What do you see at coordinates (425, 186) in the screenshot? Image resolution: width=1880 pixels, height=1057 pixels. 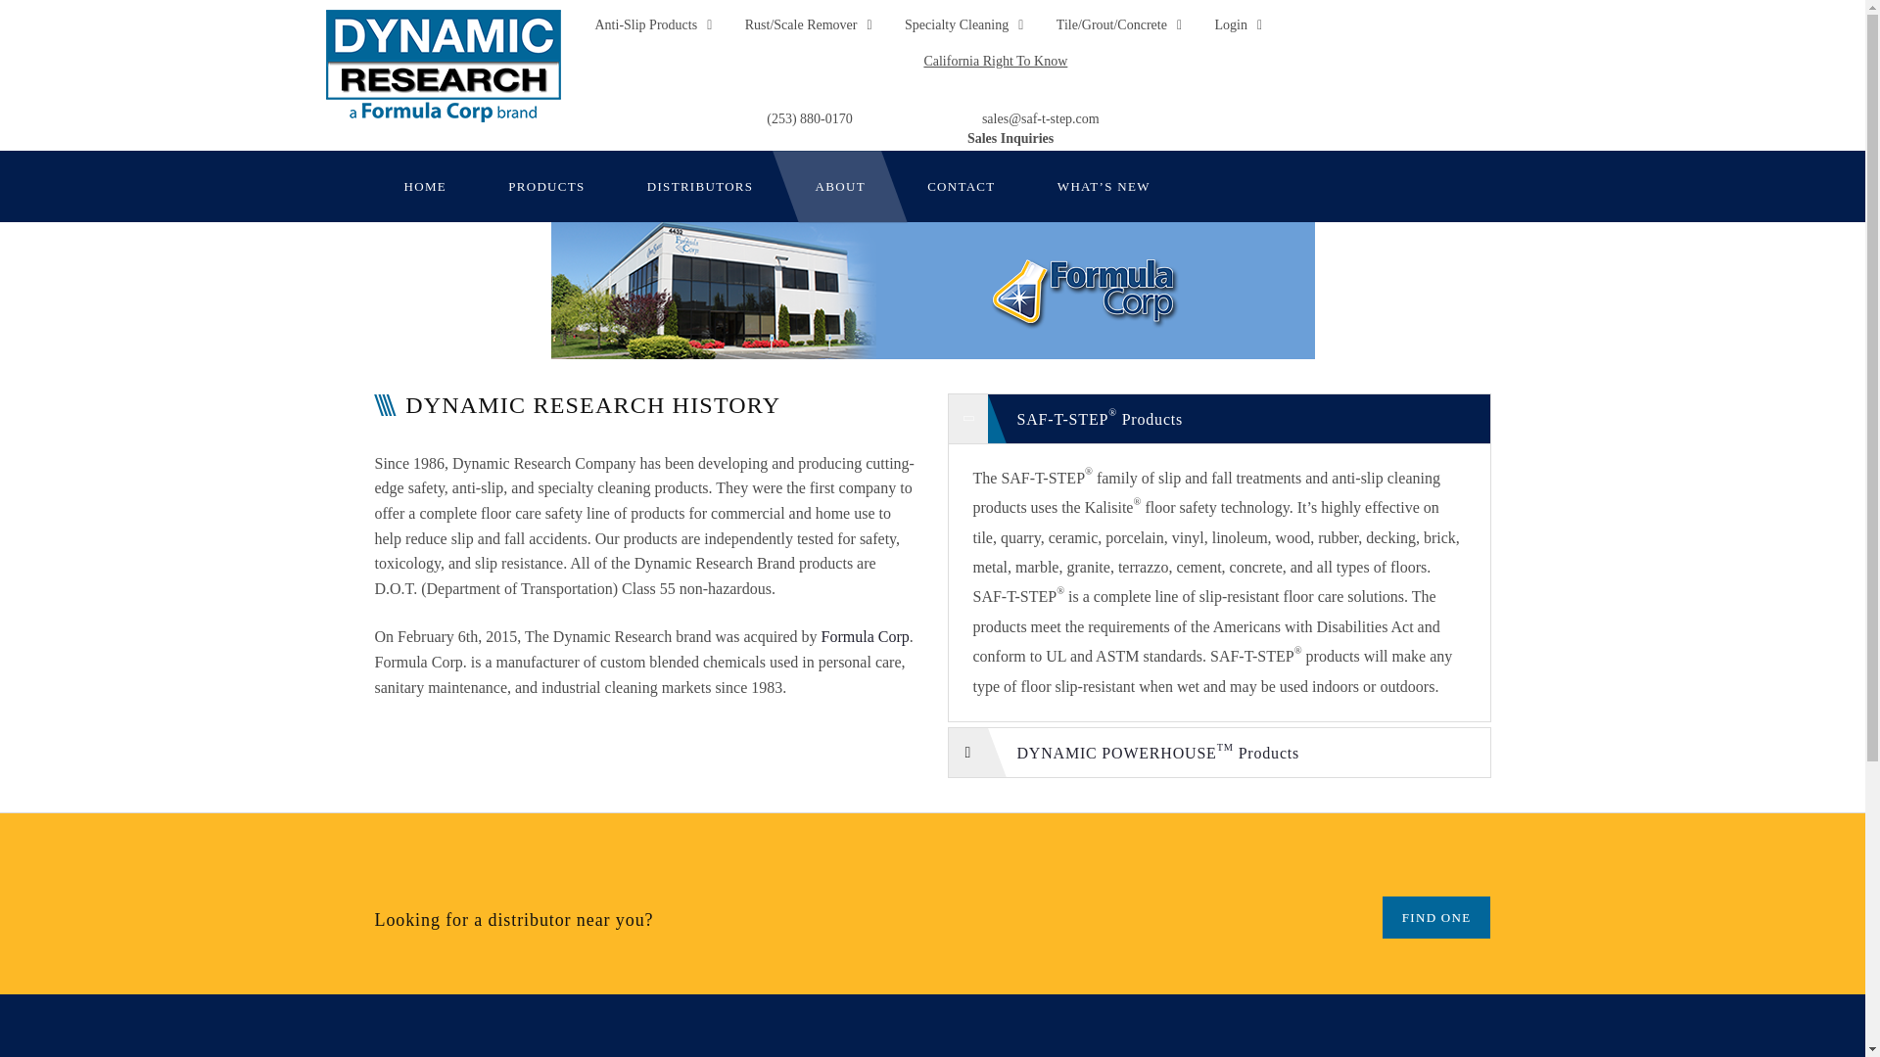 I see `HOME` at bounding box center [425, 186].